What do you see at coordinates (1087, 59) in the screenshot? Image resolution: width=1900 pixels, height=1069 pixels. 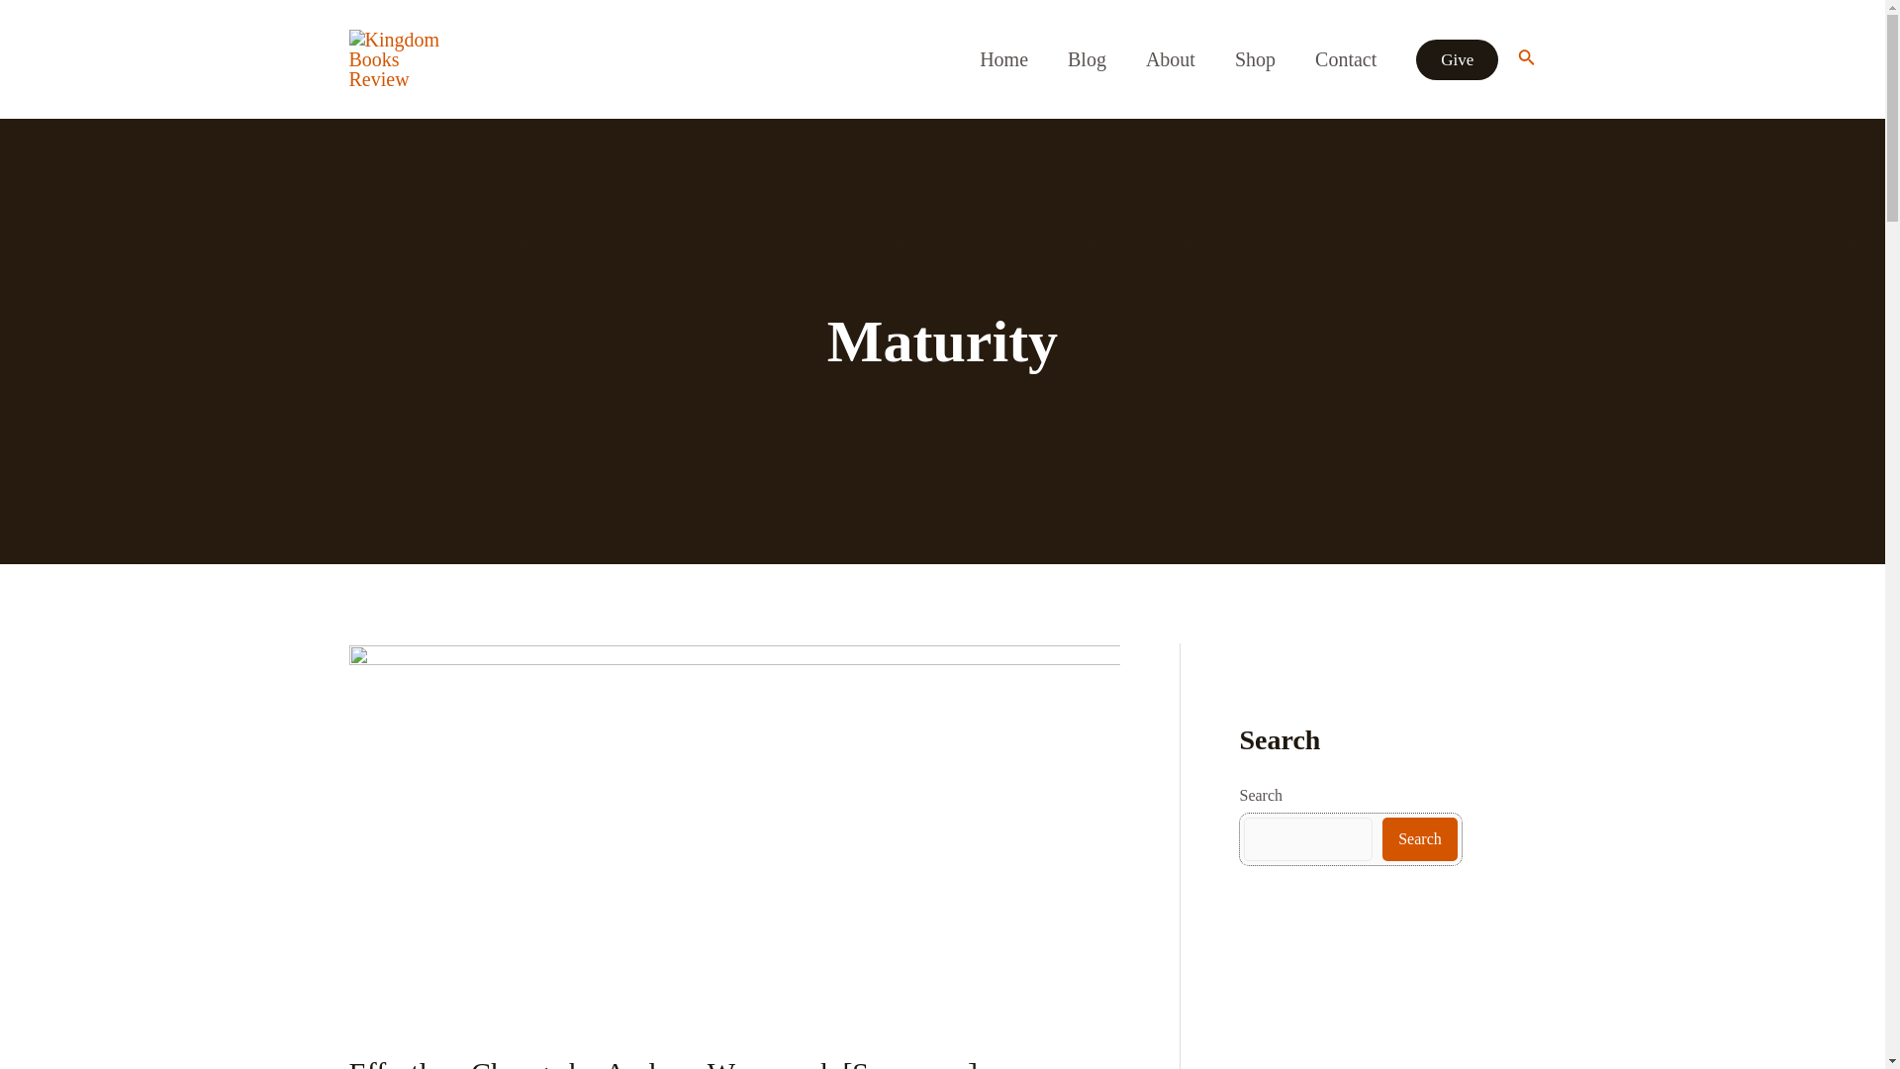 I see `Blog` at bounding box center [1087, 59].